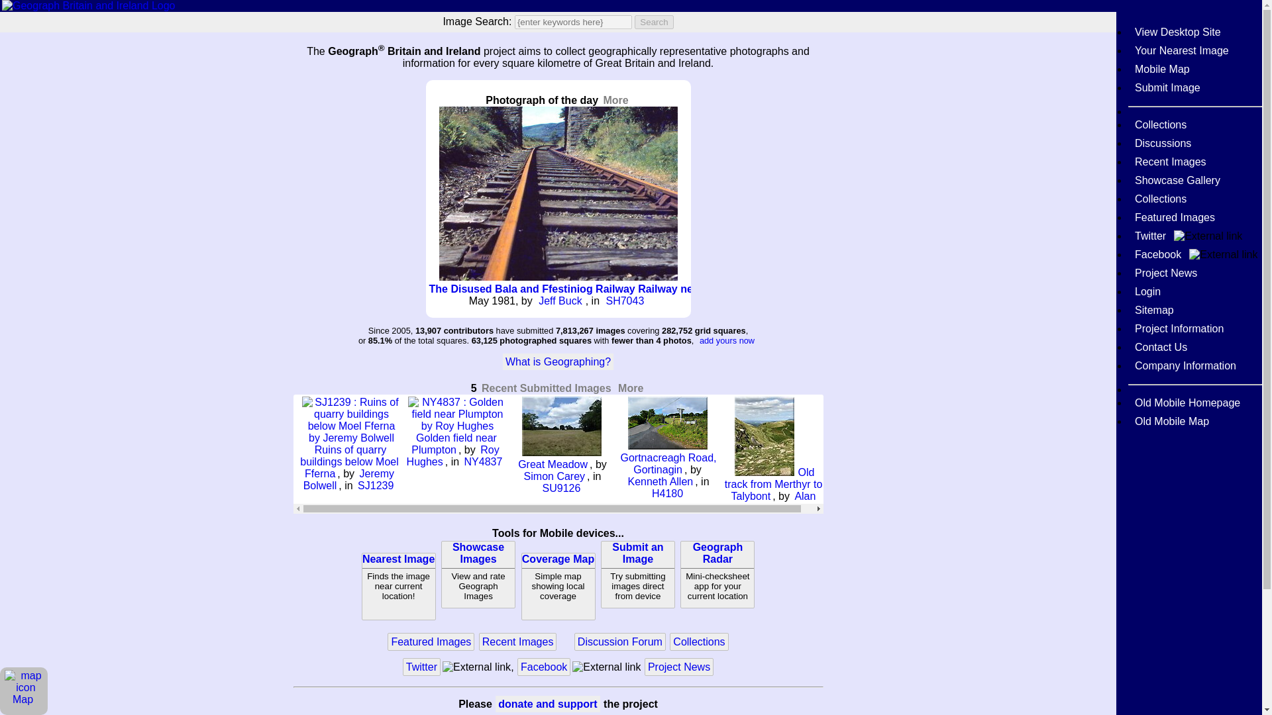 The height and width of the screenshot is (715, 1272). What do you see at coordinates (399, 587) in the screenshot?
I see `Kenneth Allen` at bounding box center [399, 587].